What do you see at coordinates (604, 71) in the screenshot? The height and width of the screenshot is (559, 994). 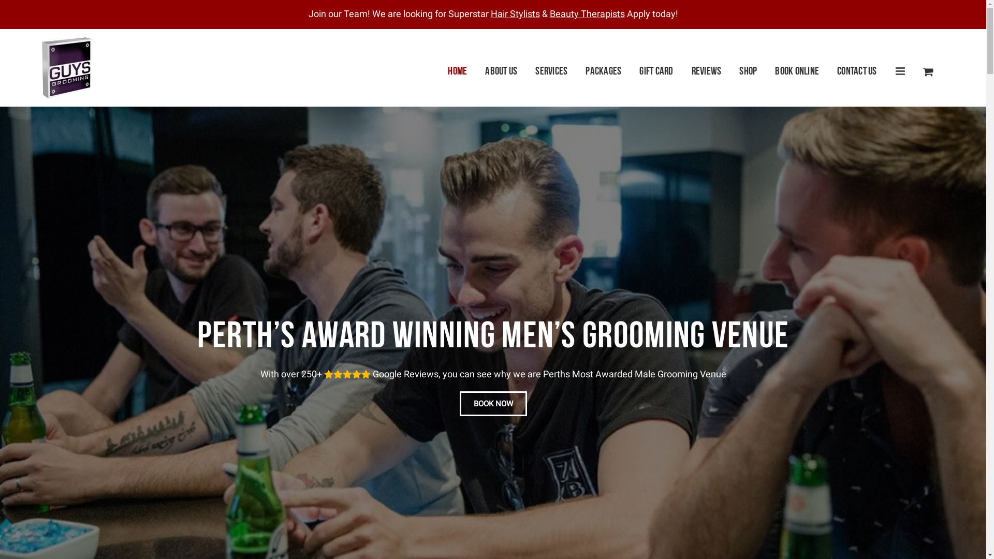 I see `PACKAGES` at bounding box center [604, 71].